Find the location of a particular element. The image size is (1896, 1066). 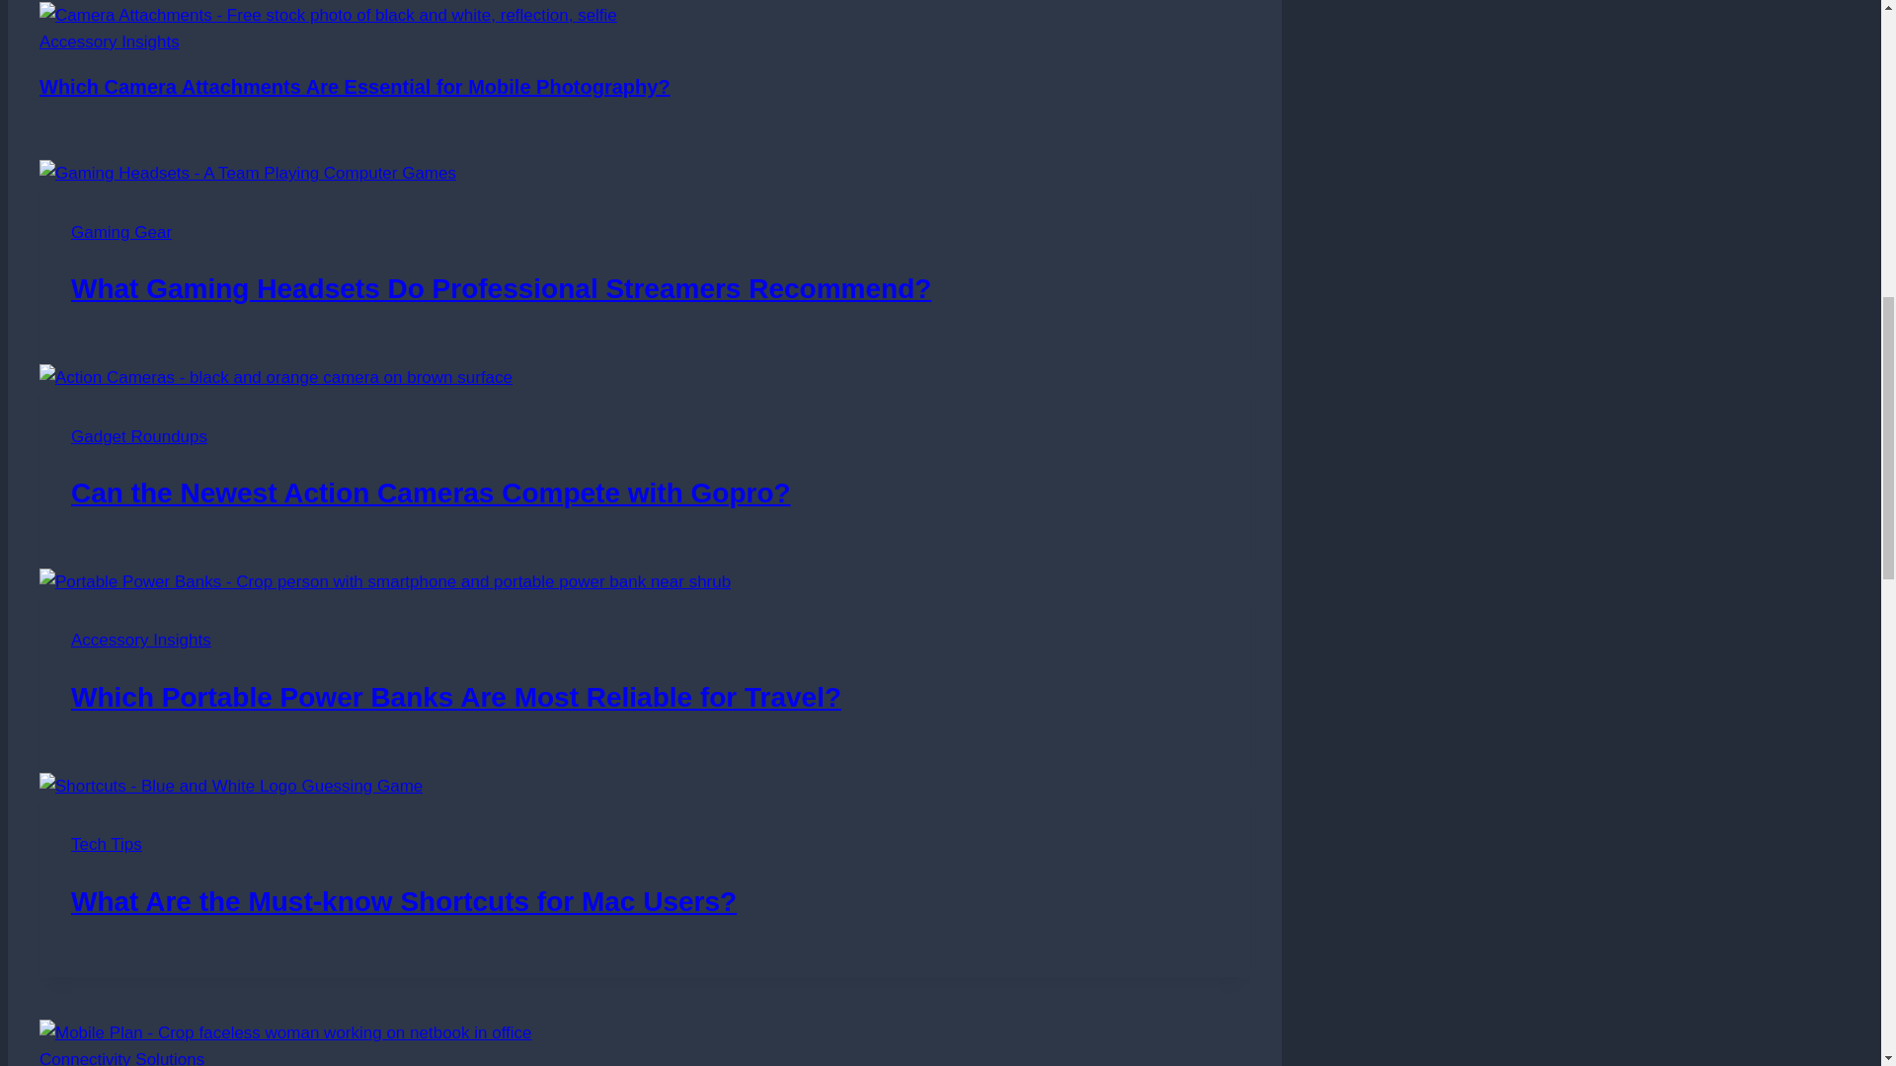

Can the Newest Action Cameras Compete with Gopro? is located at coordinates (431, 493).